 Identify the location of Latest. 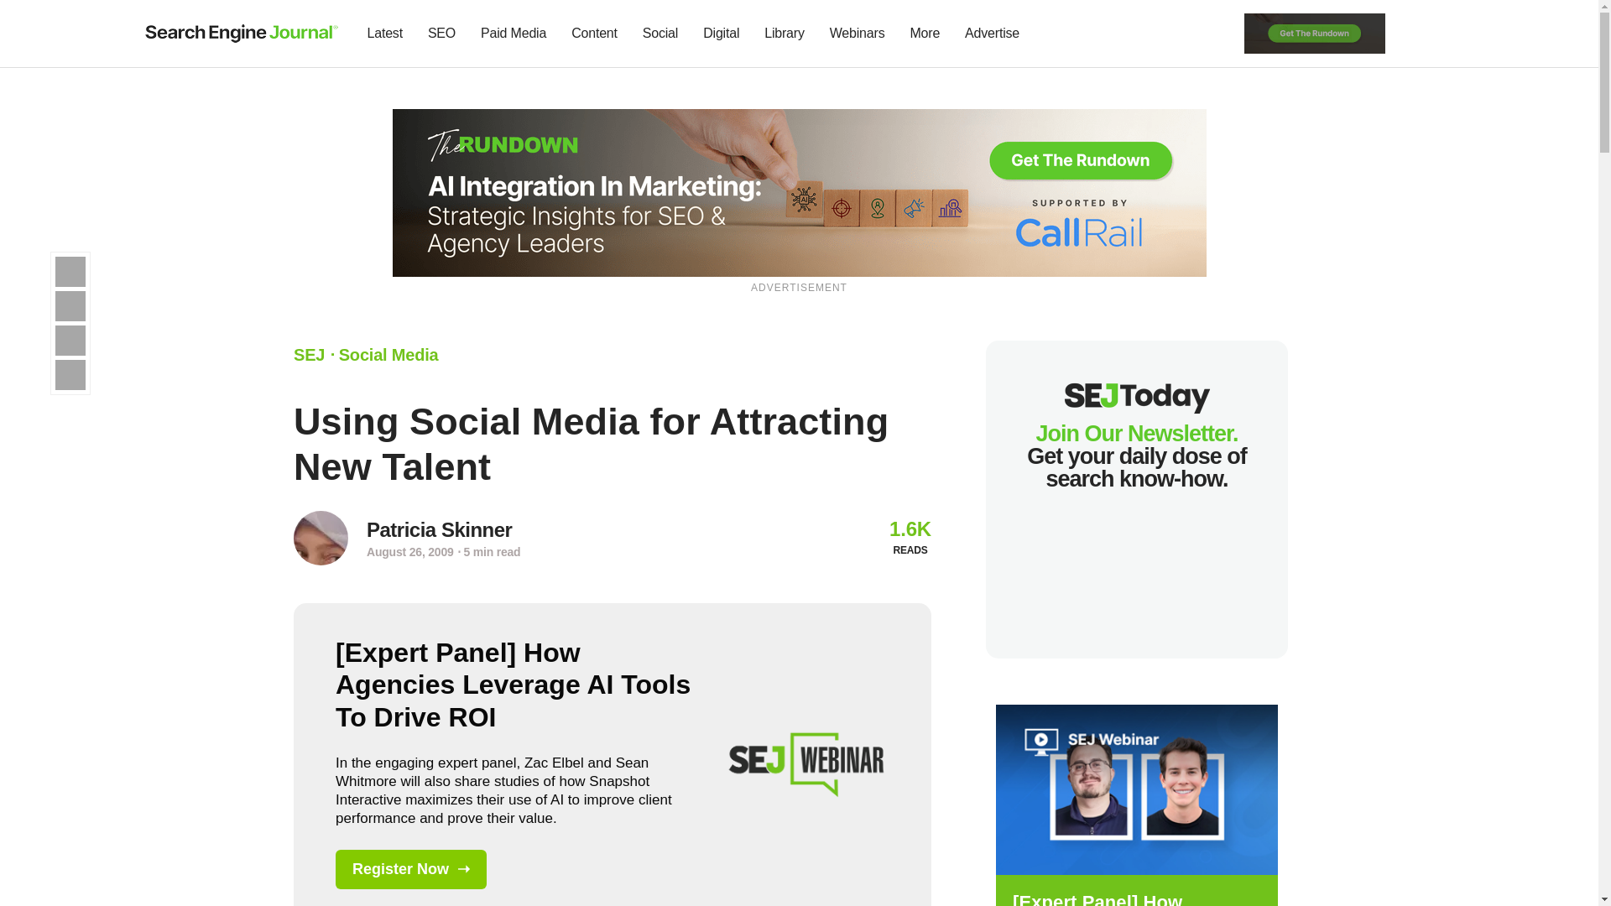
(384, 34).